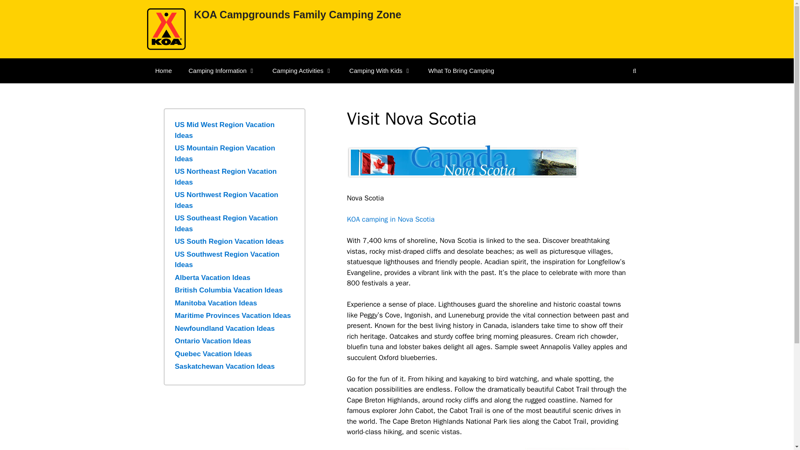  What do you see at coordinates (227, 223) in the screenshot?
I see `US Southeast Region Vacation Ideas` at bounding box center [227, 223].